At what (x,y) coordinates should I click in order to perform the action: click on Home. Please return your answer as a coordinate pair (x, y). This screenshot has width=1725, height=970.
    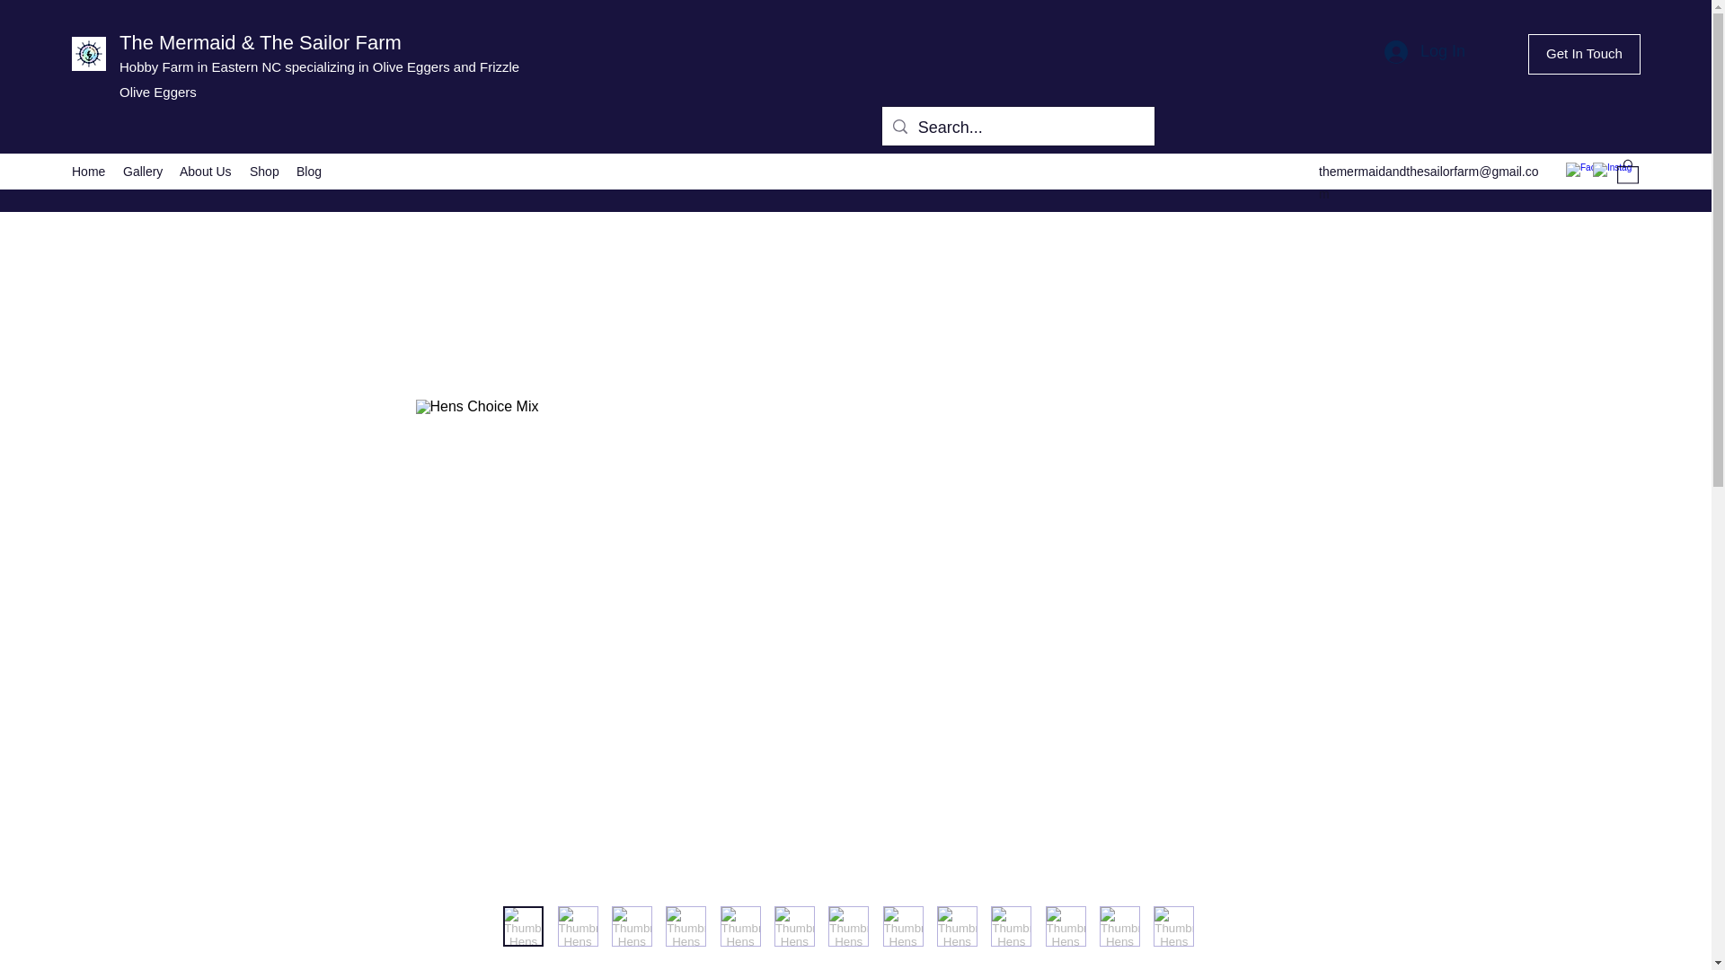
    Looking at the image, I should click on (88, 172).